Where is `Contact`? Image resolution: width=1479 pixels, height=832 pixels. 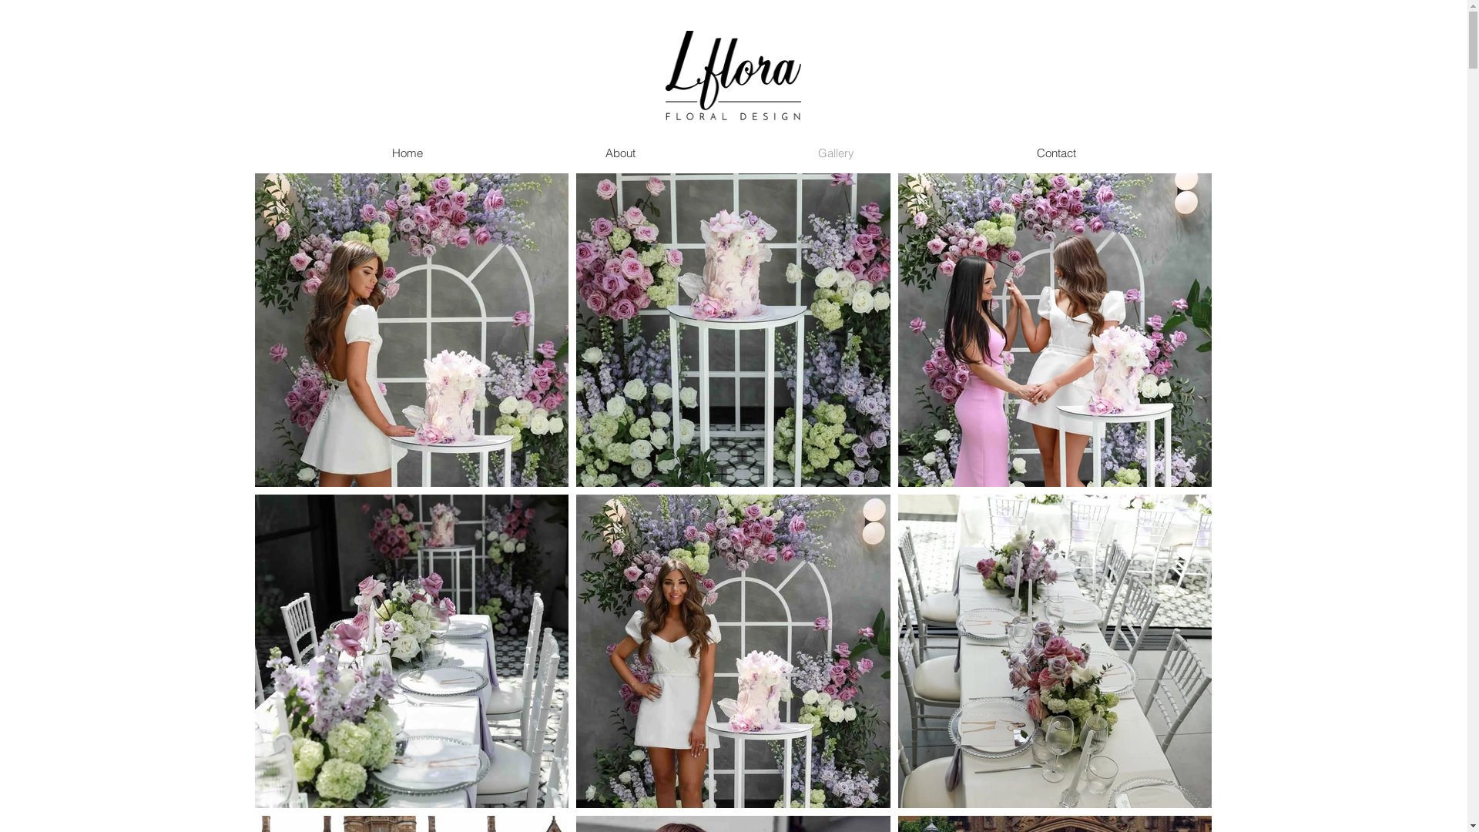
Contact is located at coordinates (1057, 153).